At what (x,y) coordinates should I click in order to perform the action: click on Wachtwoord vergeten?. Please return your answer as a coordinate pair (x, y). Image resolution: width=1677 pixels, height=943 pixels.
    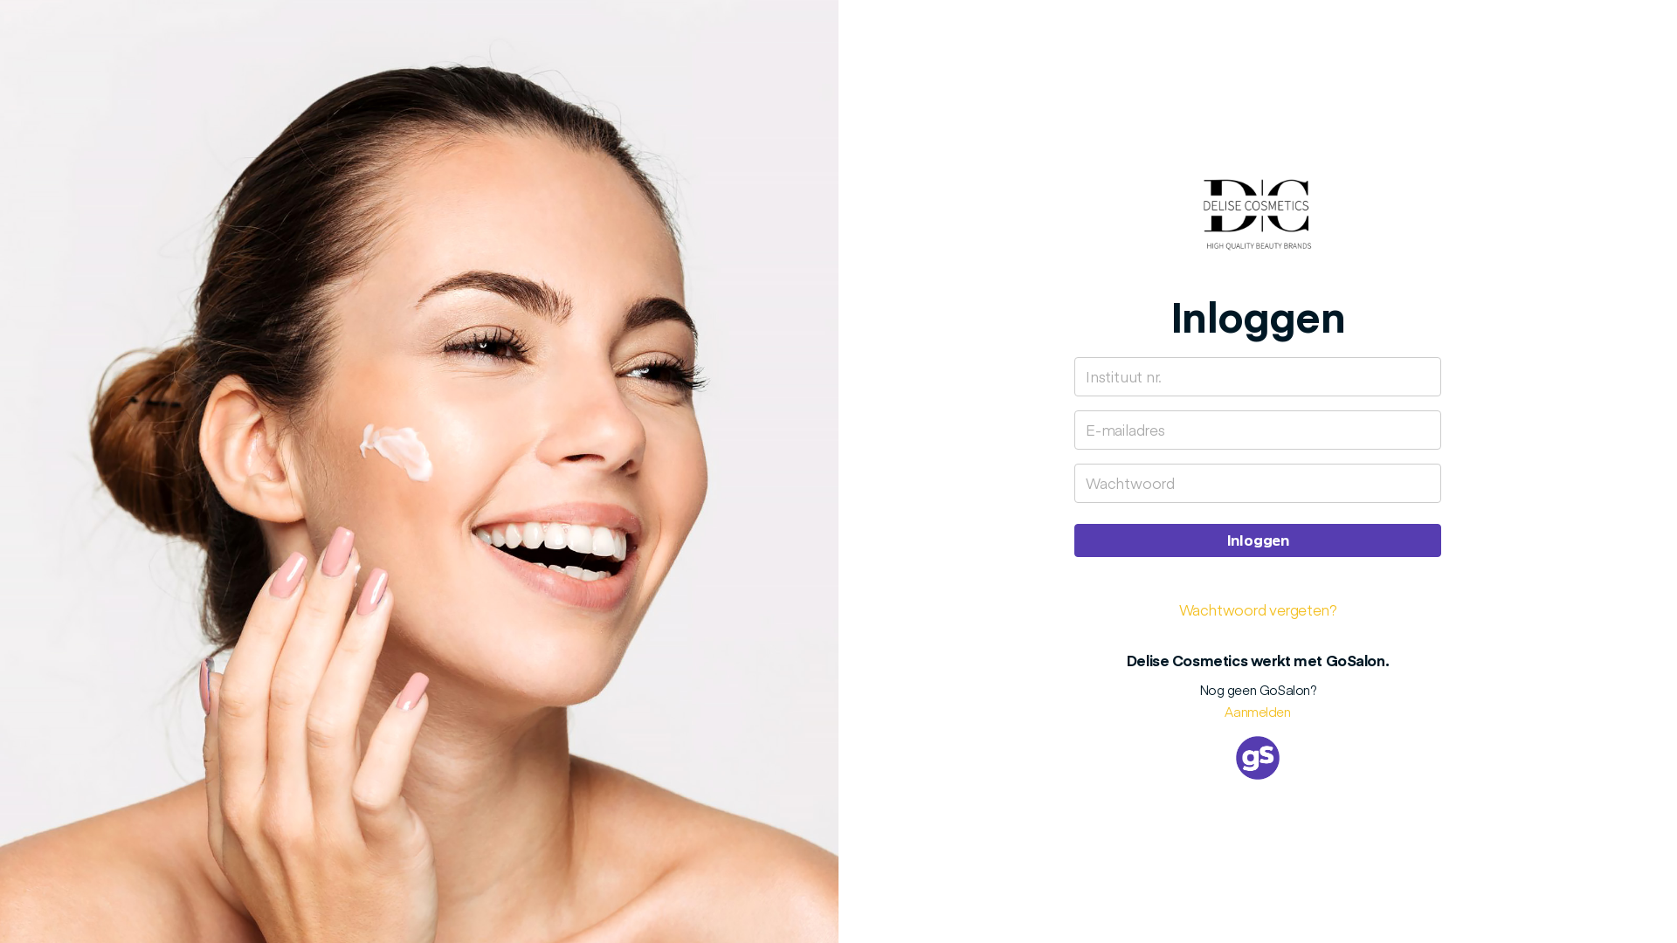
    Looking at the image, I should click on (1258, 609).